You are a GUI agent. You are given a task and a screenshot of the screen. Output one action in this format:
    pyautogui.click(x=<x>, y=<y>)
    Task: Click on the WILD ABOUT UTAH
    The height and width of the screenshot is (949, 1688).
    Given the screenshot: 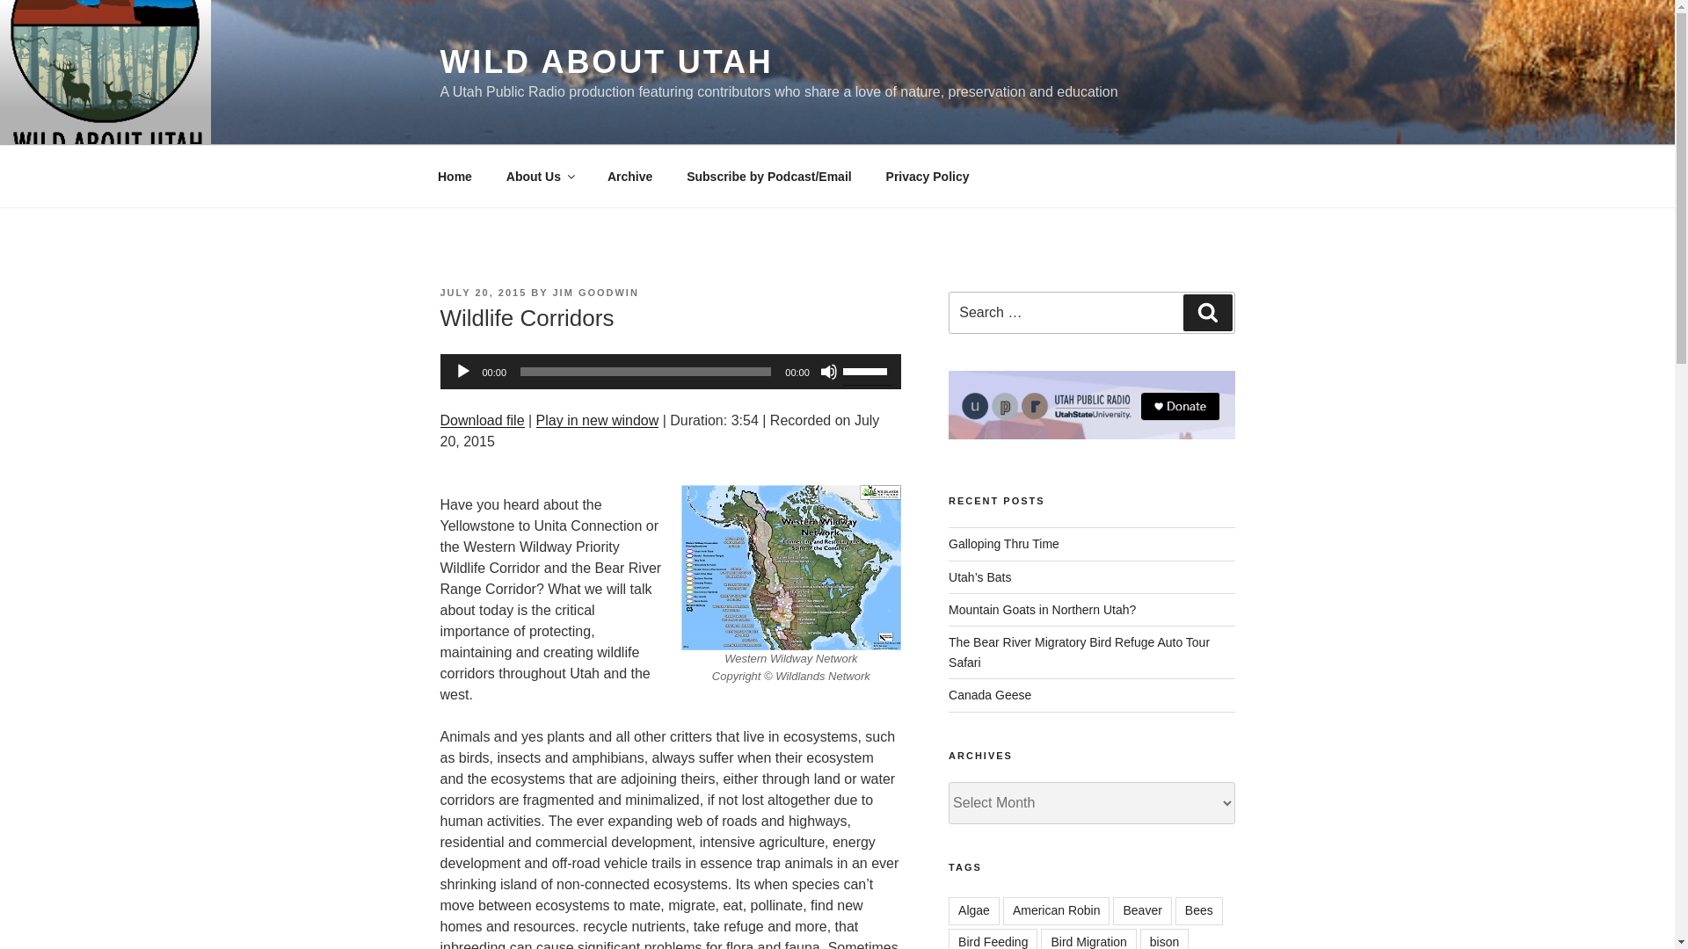 What is the action you would take?
    pyautogui.click(x=606, y=62)
    